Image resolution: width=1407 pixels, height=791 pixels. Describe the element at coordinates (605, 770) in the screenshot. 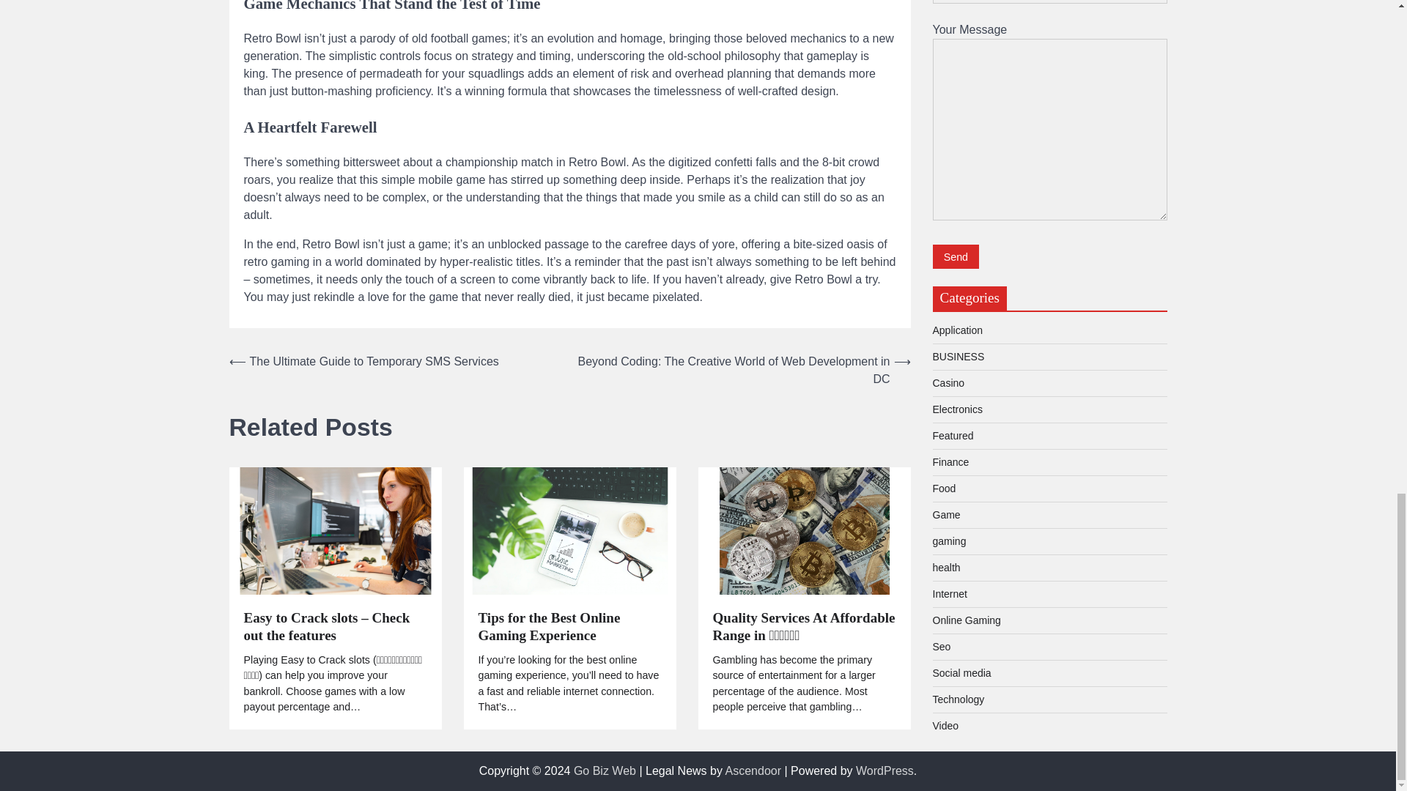

I see `Go Biz Web` at that location.